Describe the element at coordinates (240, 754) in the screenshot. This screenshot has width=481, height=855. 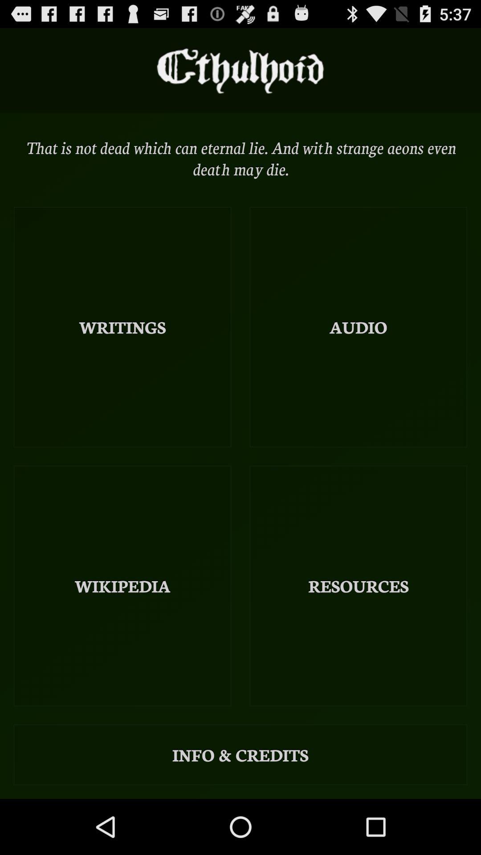
I see `scroll until info & credits` at that location.